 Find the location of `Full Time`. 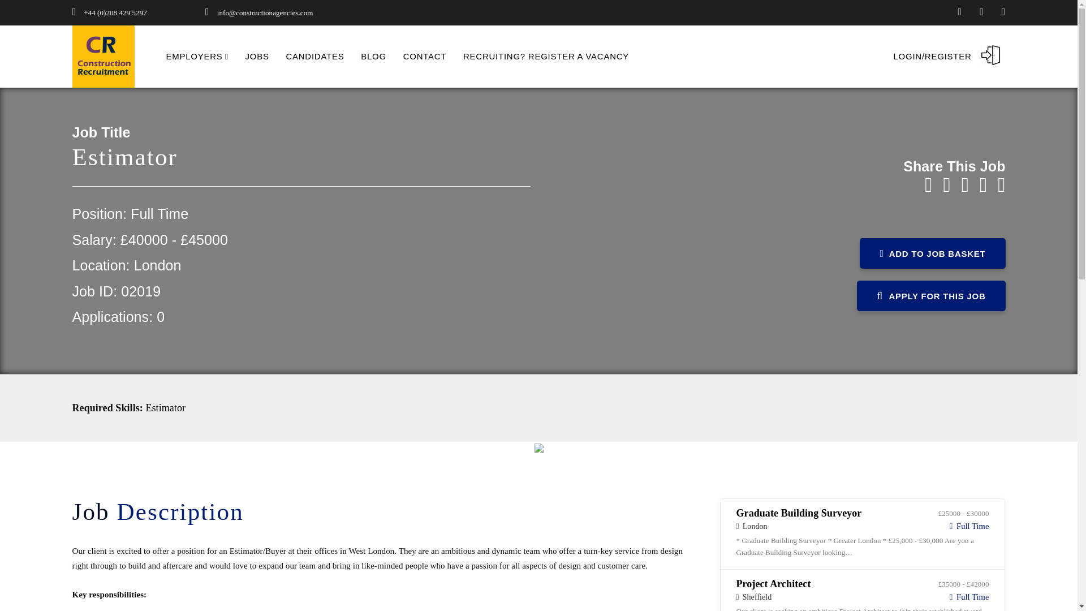

Full Time is located at coordinates (159, 214).